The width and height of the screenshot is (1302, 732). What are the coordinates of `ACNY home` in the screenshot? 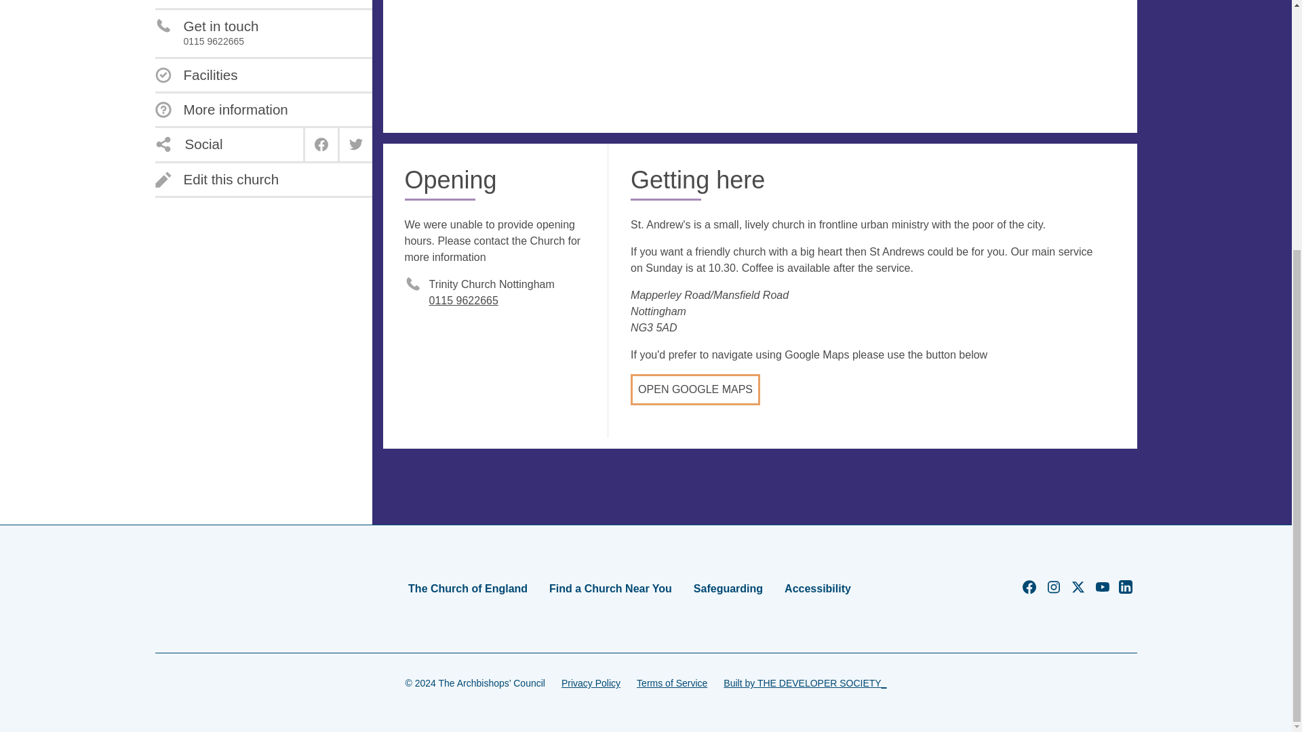 It's located at (198, 588).